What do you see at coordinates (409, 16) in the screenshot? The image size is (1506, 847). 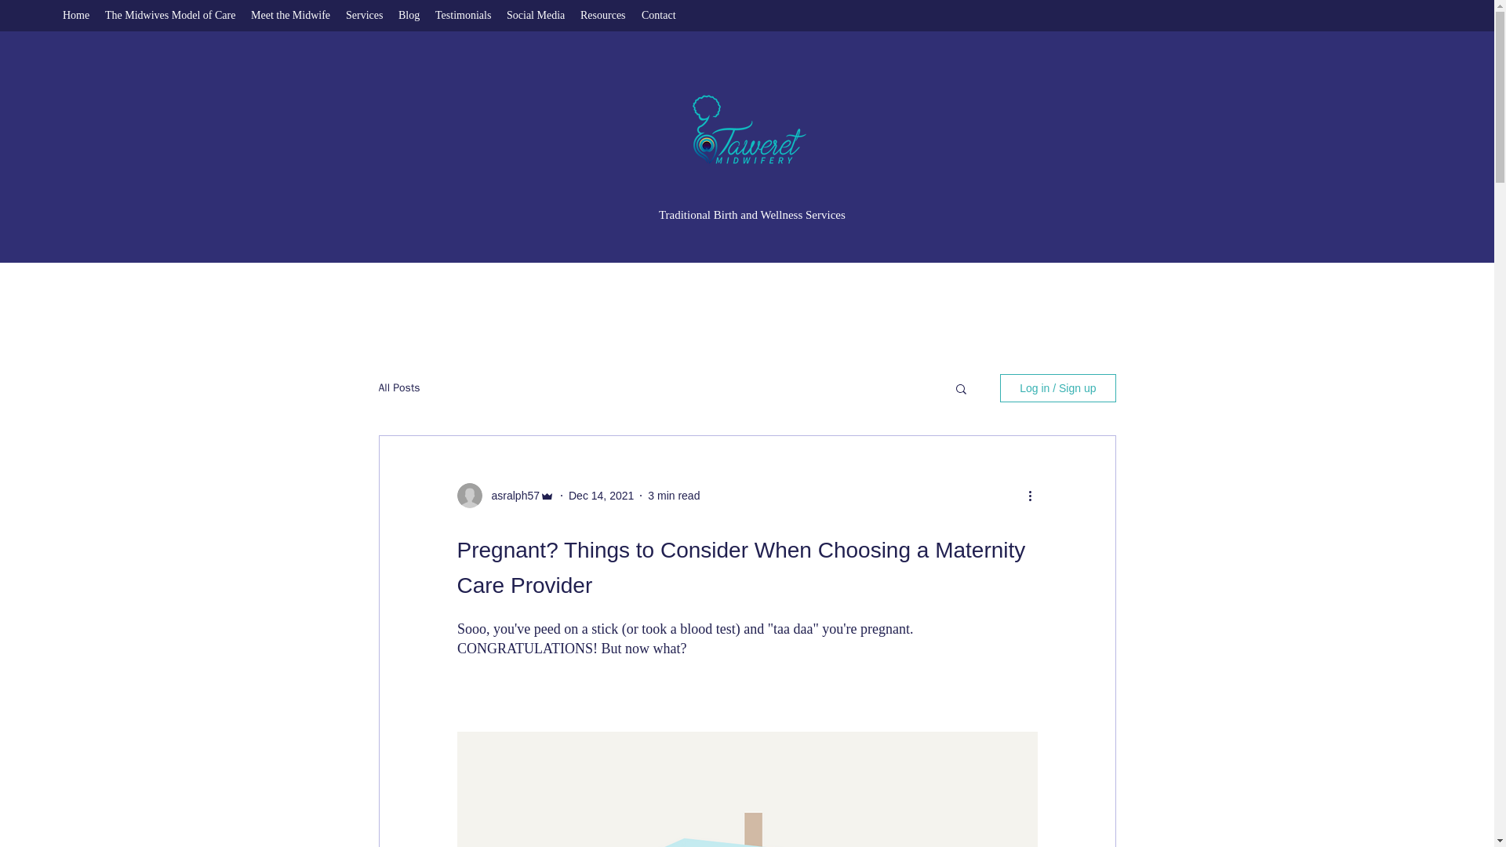 I see `Blog` at bounding box center [409, 16].